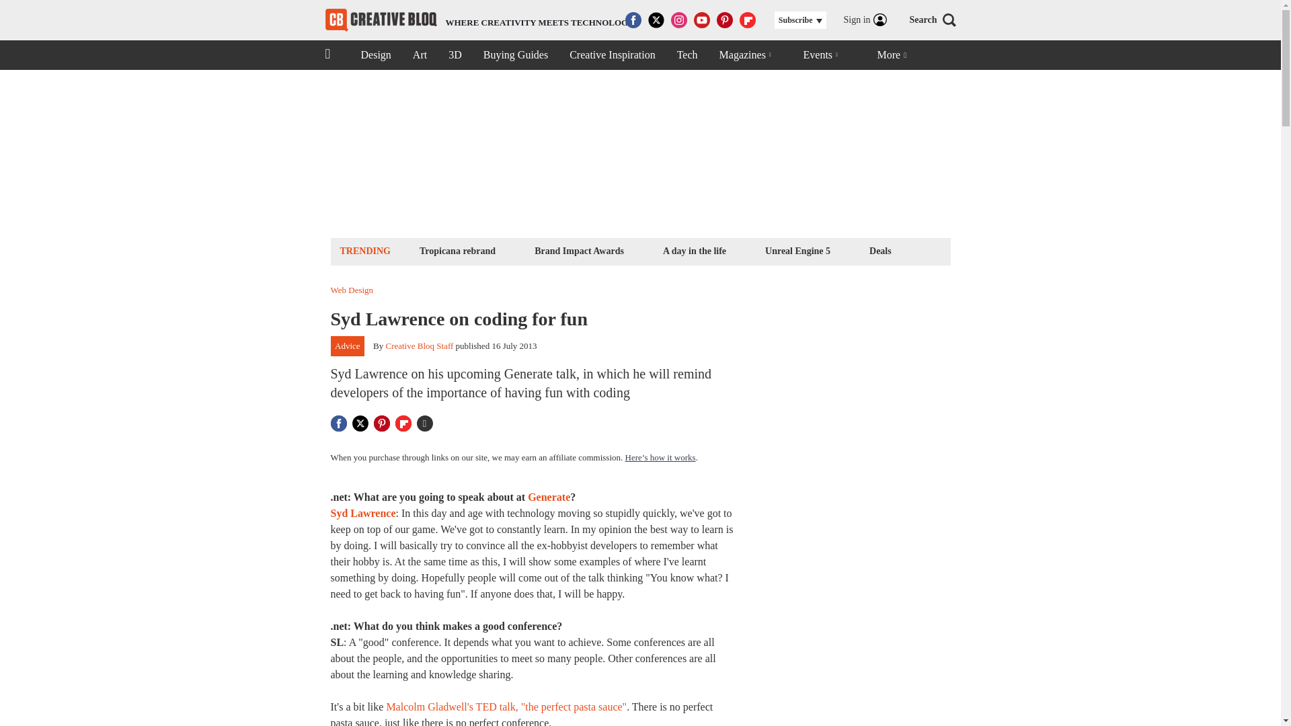 The image size is (1291, 726). Describe the element at coordinates (457, 250) in the screenshot. I see `Tropicana rebrand` at that location.